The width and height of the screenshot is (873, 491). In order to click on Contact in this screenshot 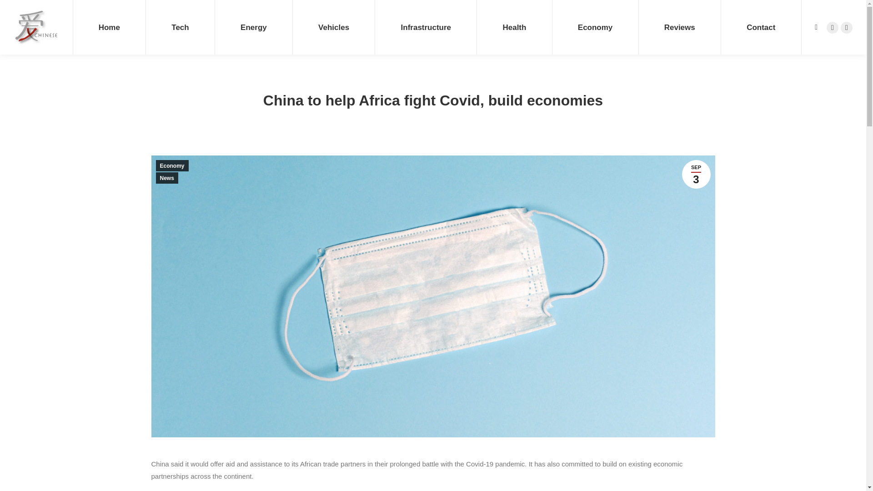, I will do `click(832, 27)`.